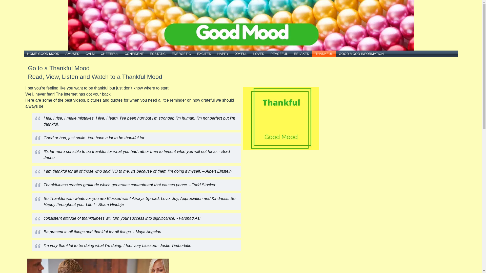 This screenshot has height=273, width=486. Describe the element at coordinates (259, 54) in the screenshot. I see `LOVED` at that location.